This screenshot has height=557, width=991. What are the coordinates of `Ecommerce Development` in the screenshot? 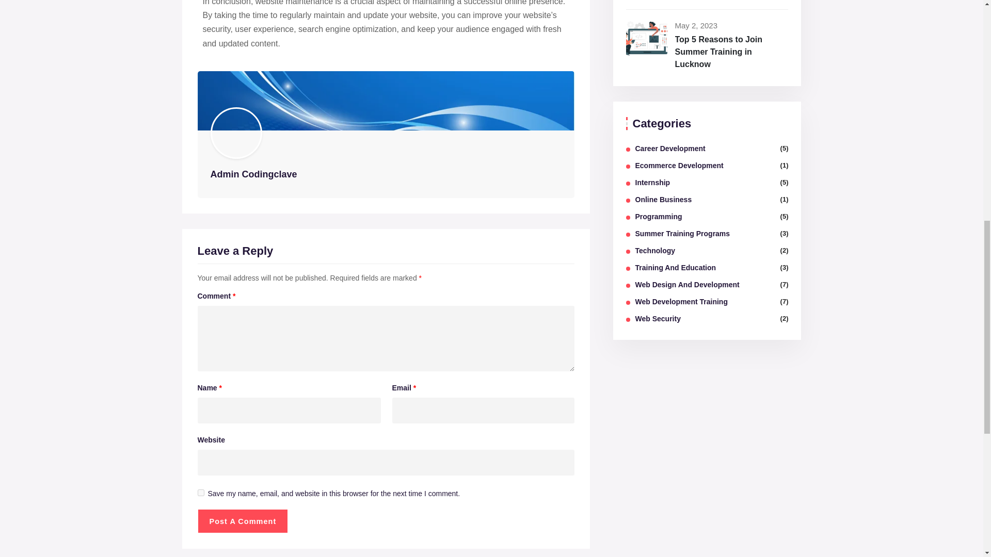 It's located at (679, 166).